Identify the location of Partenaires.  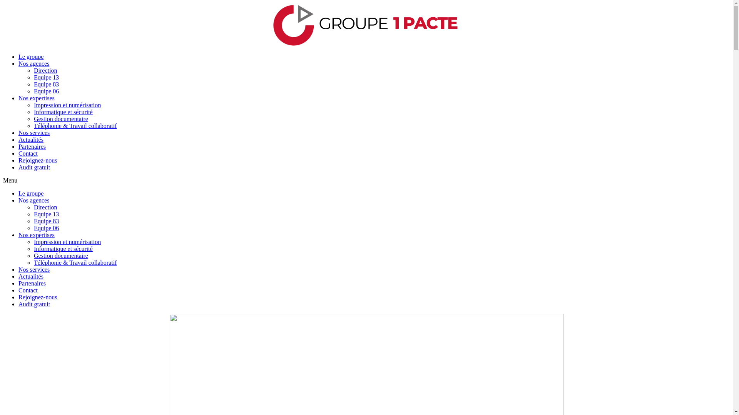
(32, 284).